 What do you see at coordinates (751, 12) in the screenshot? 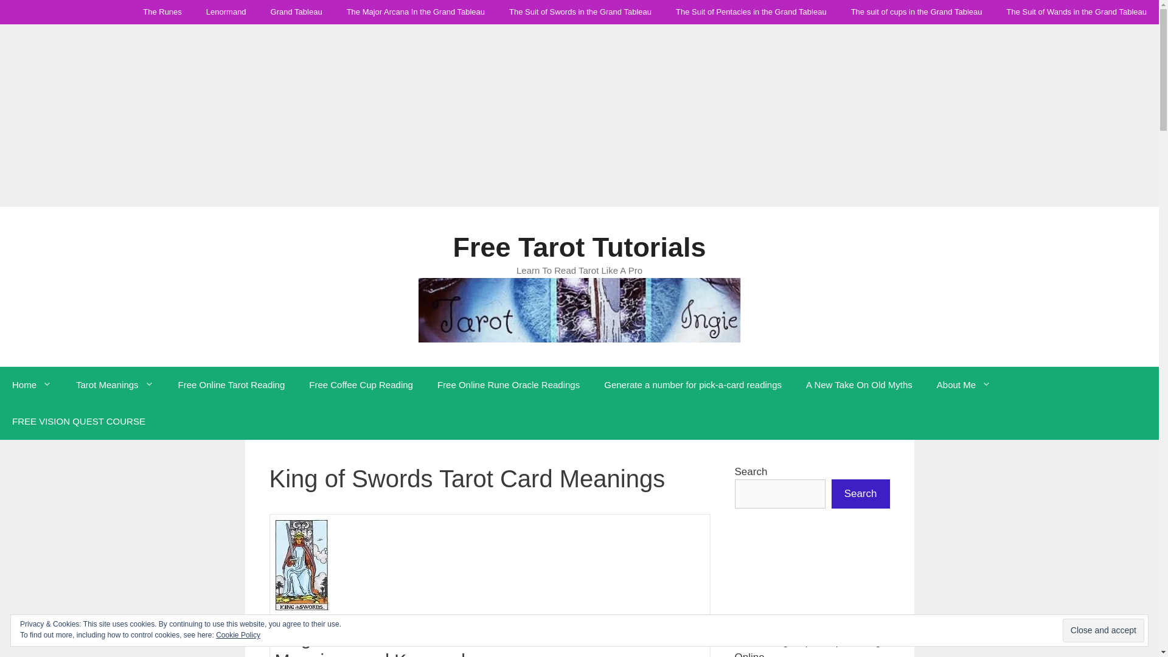
I see `The Suit of Pentacles in the Grand Tableau` at bounding box center [751, 12].